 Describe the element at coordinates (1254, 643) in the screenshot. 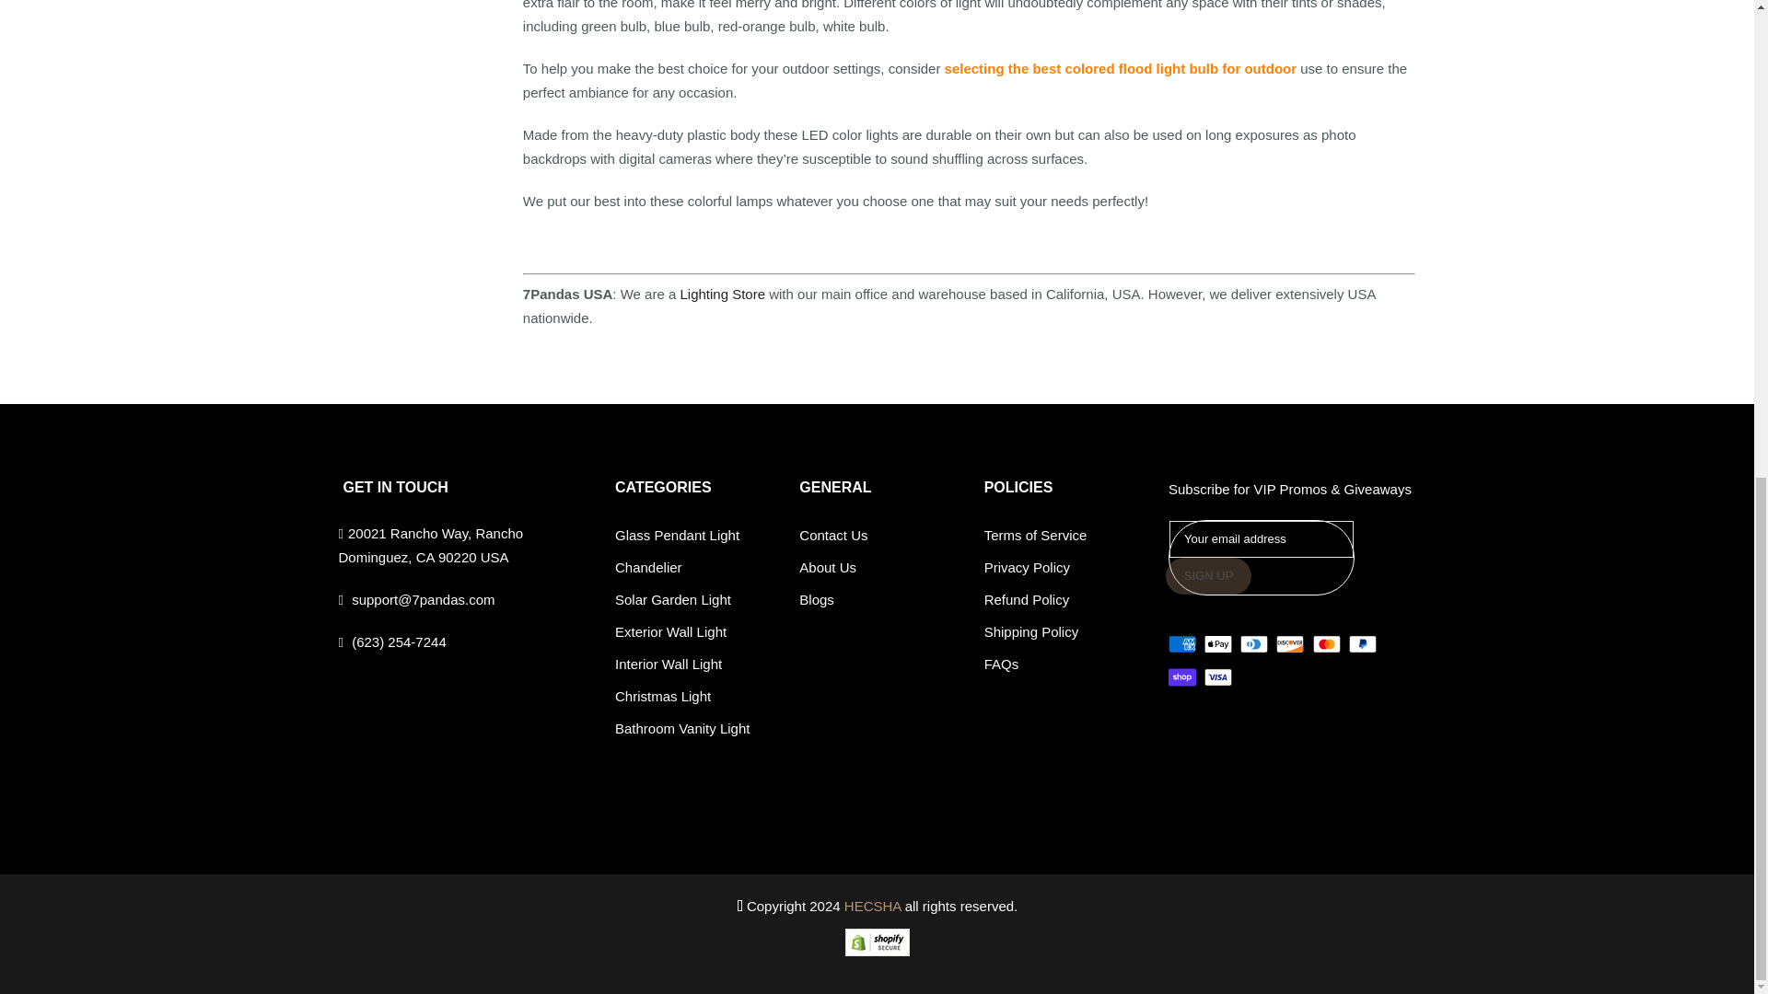

I see `Diners Club` at that location.